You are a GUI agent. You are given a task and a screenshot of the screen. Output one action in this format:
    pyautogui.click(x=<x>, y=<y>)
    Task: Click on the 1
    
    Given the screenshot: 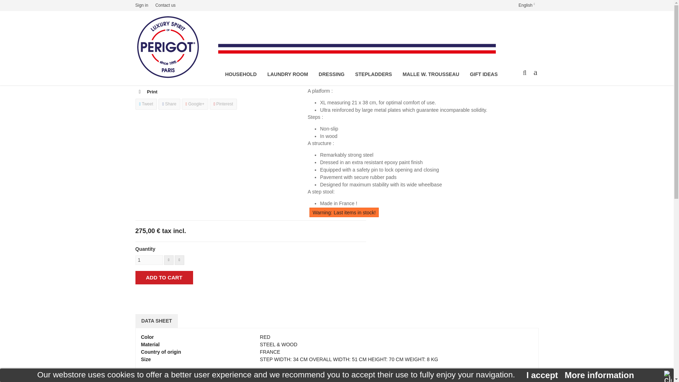 What is the action you would take?
    pyautogui.click(x=149, y=260)
    